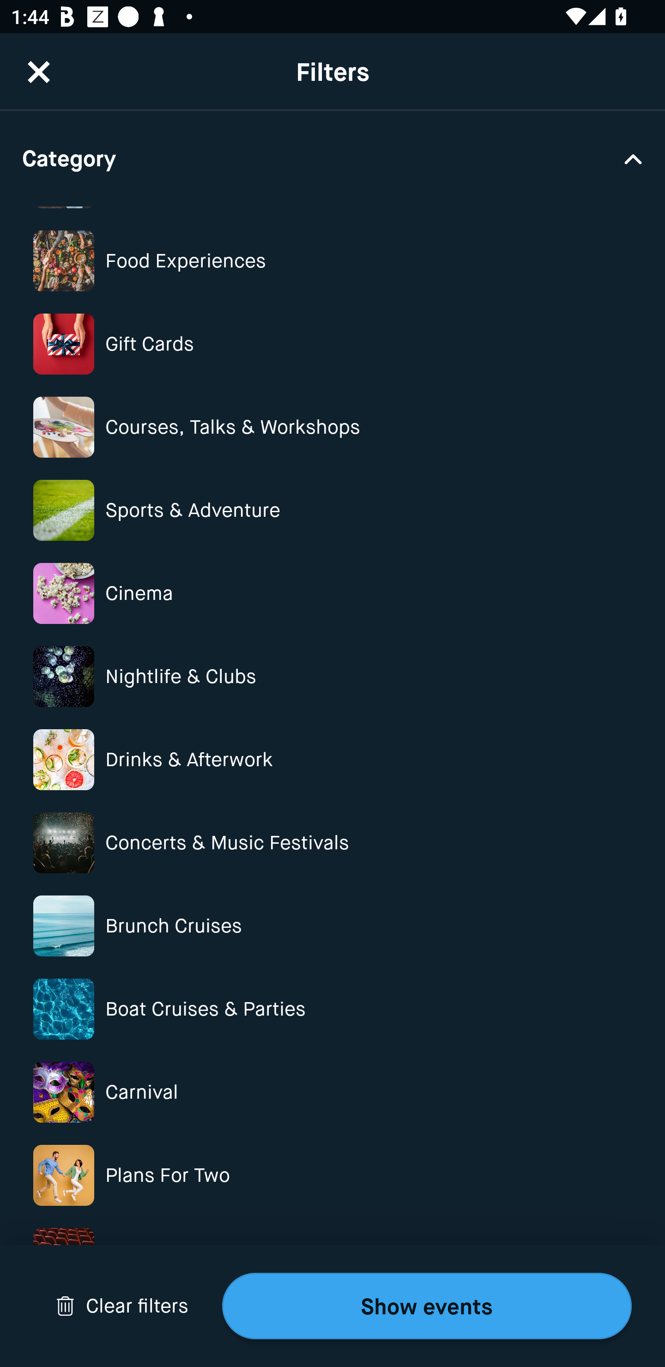  I want to click on Category Image Gift Cards, so click(332, 344).